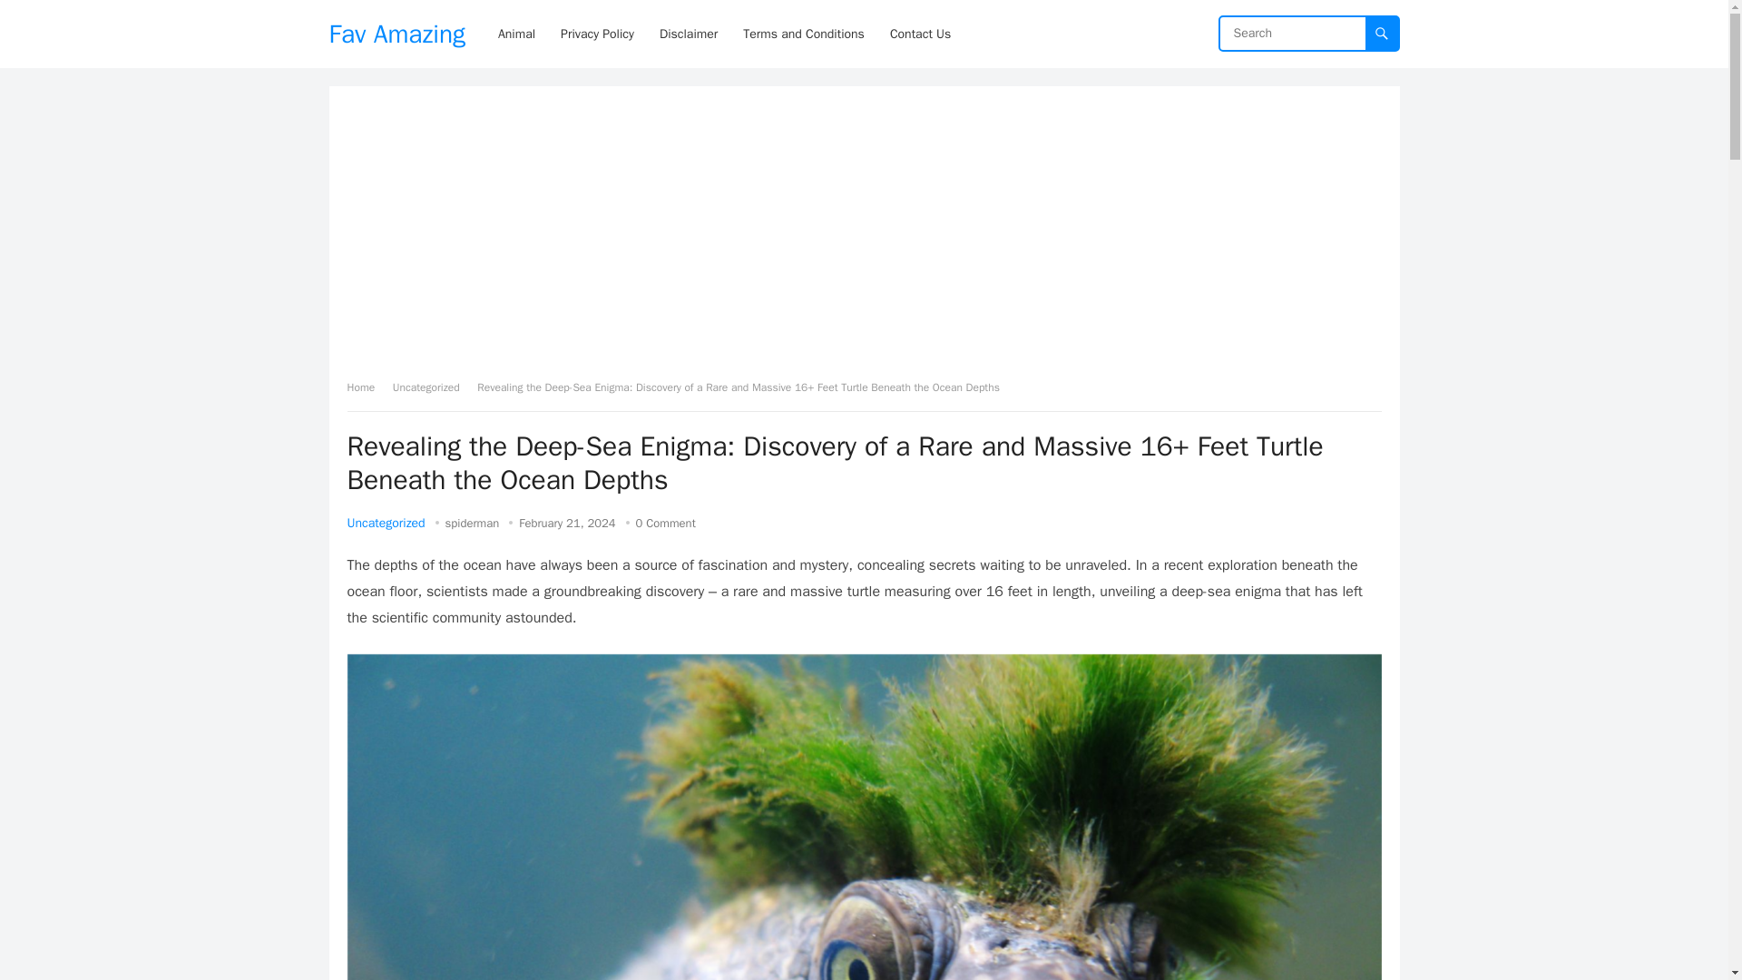 This screenshot has height=980, width=1742. Describe the element at coordinates (367, 387) in the screenshot. I see `Home` at that location.